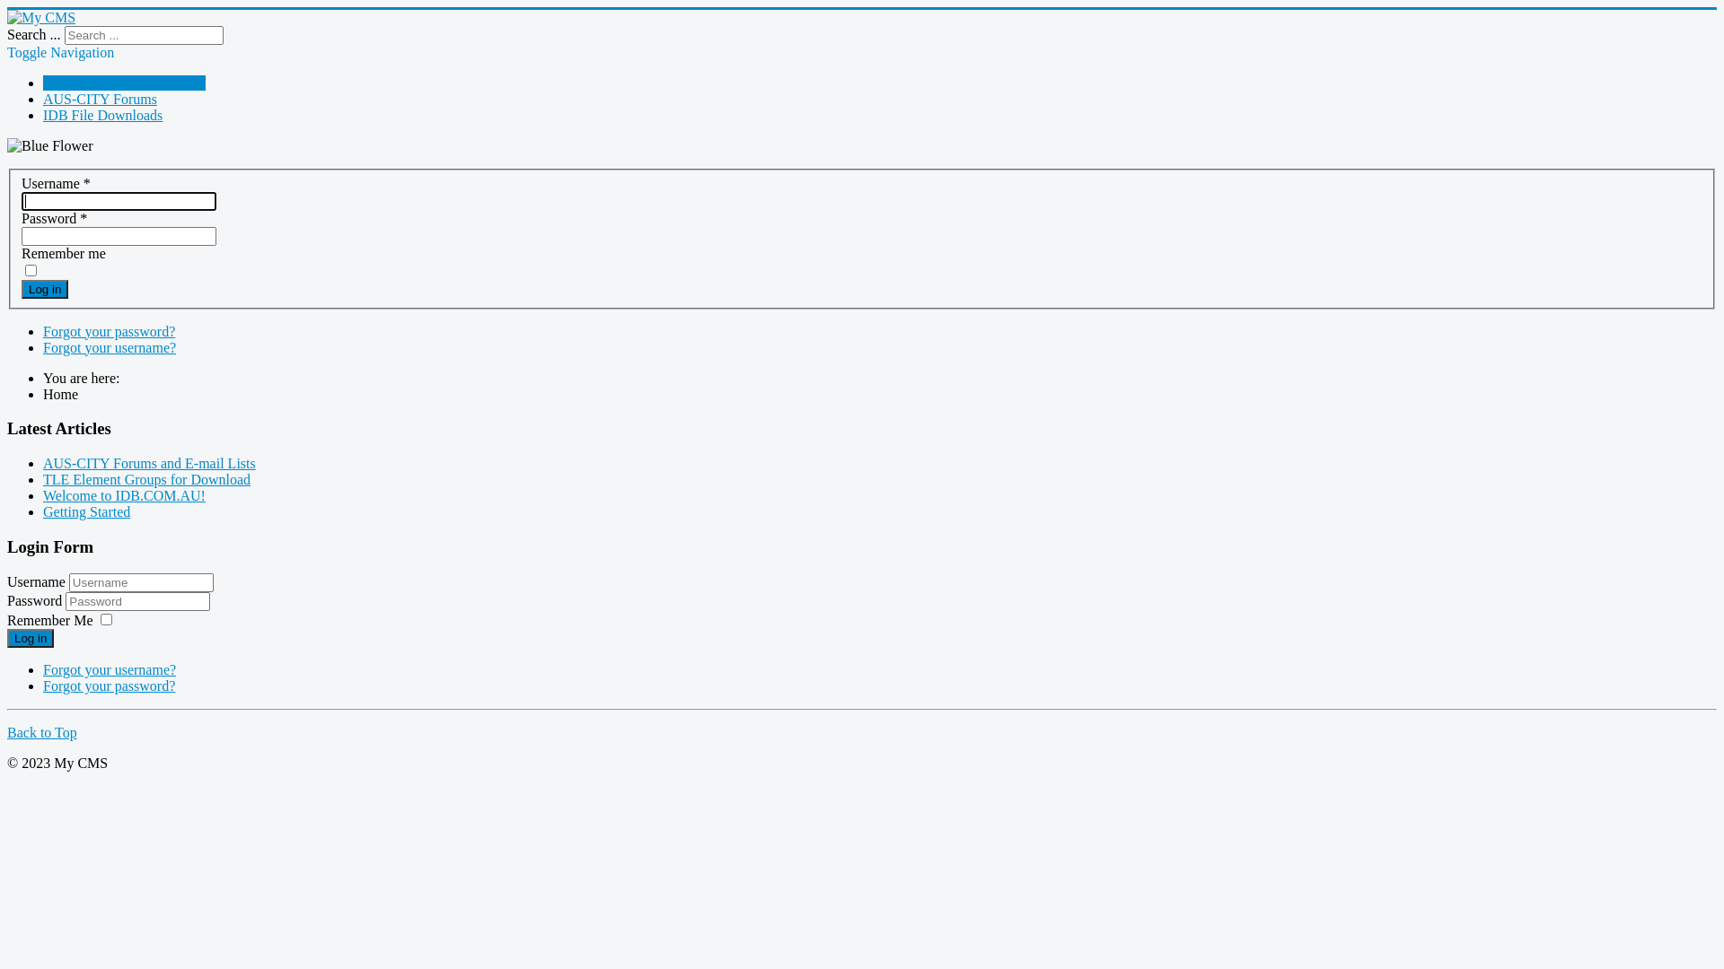 This screenshot has width=1724, height=969. Describe the element at coordinates (101, 99) in the screenshot. I see `AUS-CITY Forums` at that location.